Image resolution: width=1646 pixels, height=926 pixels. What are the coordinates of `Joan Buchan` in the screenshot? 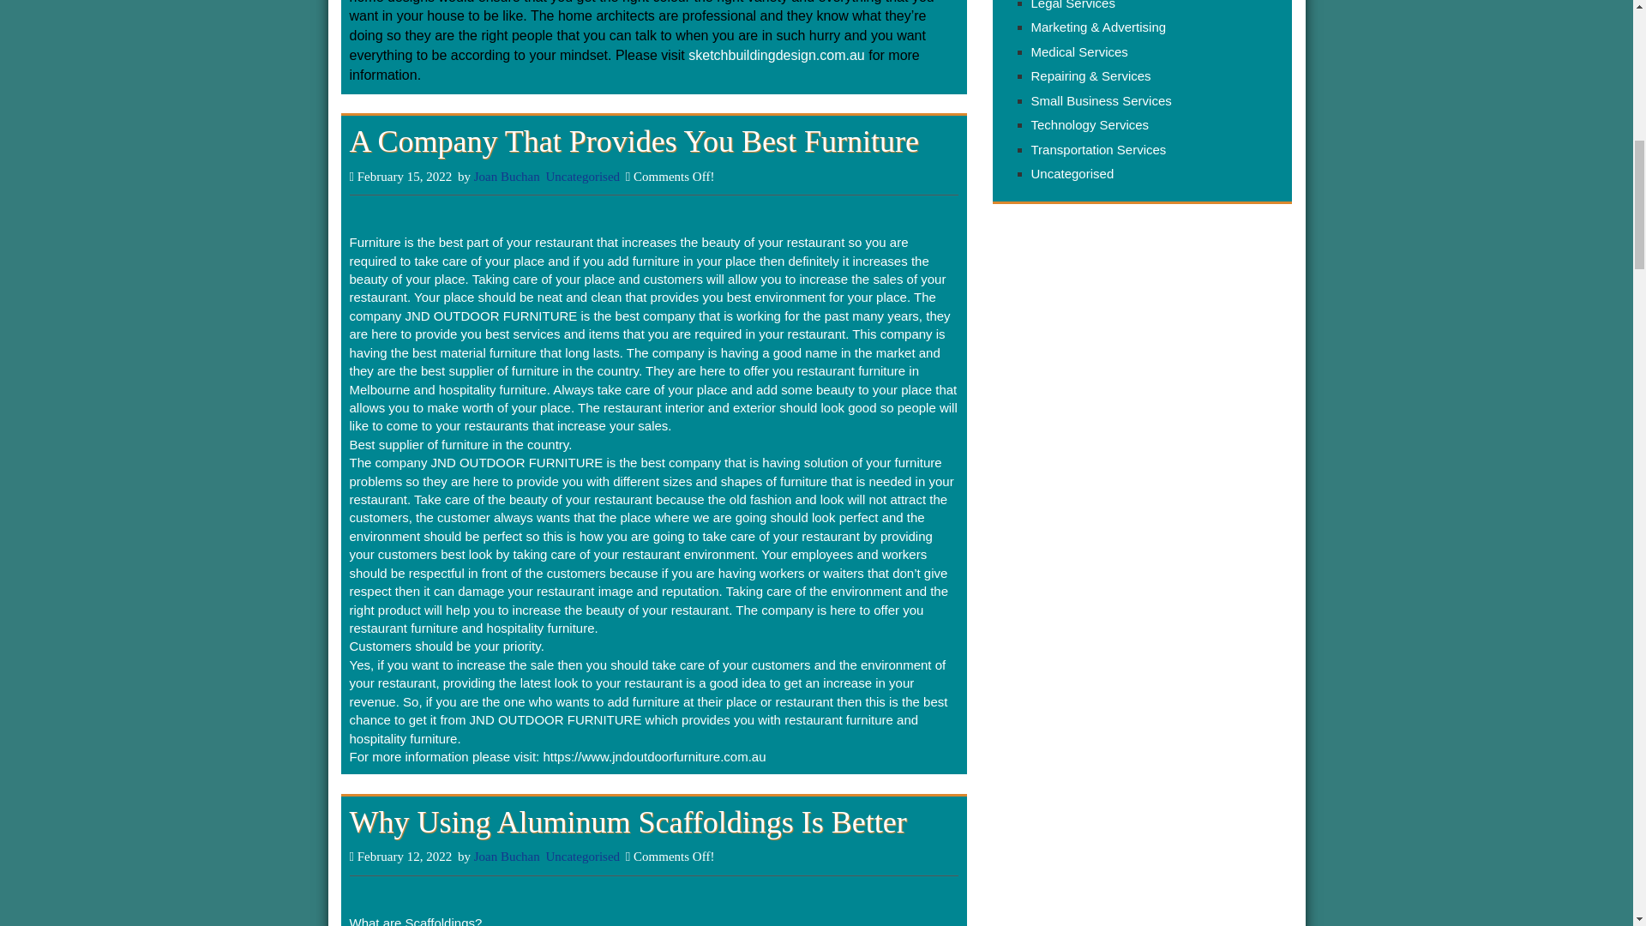 It's located at (506, 176).